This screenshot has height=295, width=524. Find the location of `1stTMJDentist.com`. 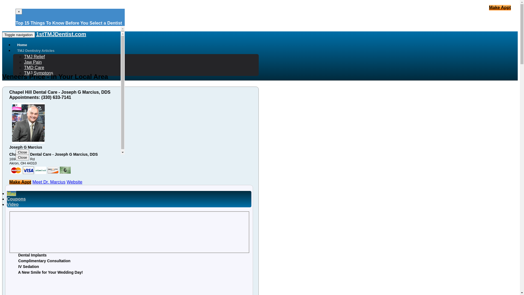

1stTMJDentist.com is located at coordinates (61, 34).